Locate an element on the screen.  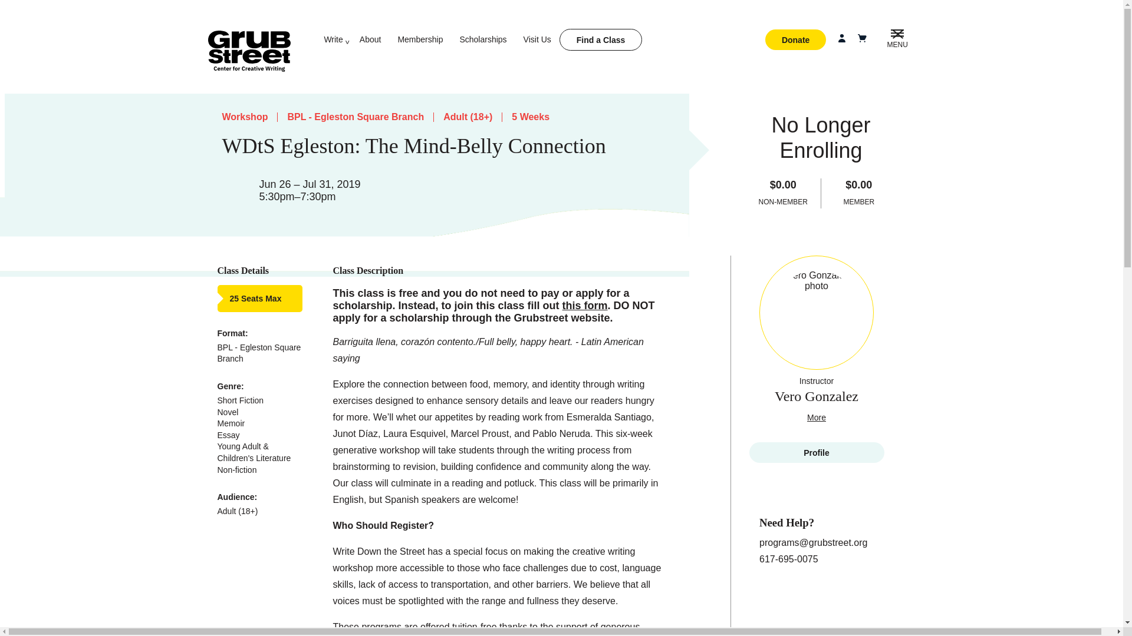
Membership is located at coordinates (420, 39).